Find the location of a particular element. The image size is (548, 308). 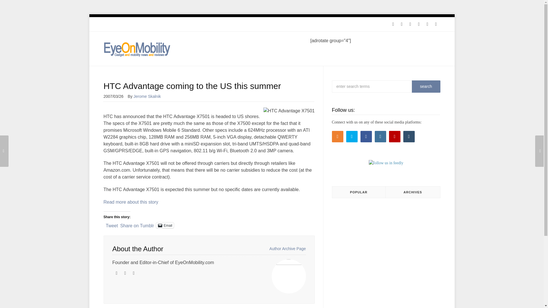

HTC Shift UMPC revealed is located at coordinates (4, 151).